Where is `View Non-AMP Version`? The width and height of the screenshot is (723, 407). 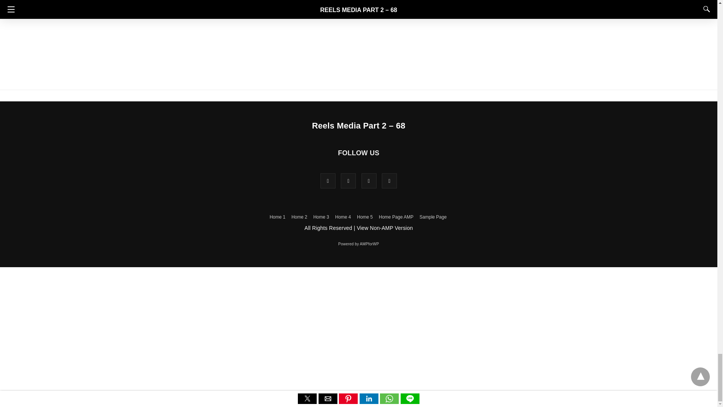
View Non-AMP Version is located at coordinates (384, 228).